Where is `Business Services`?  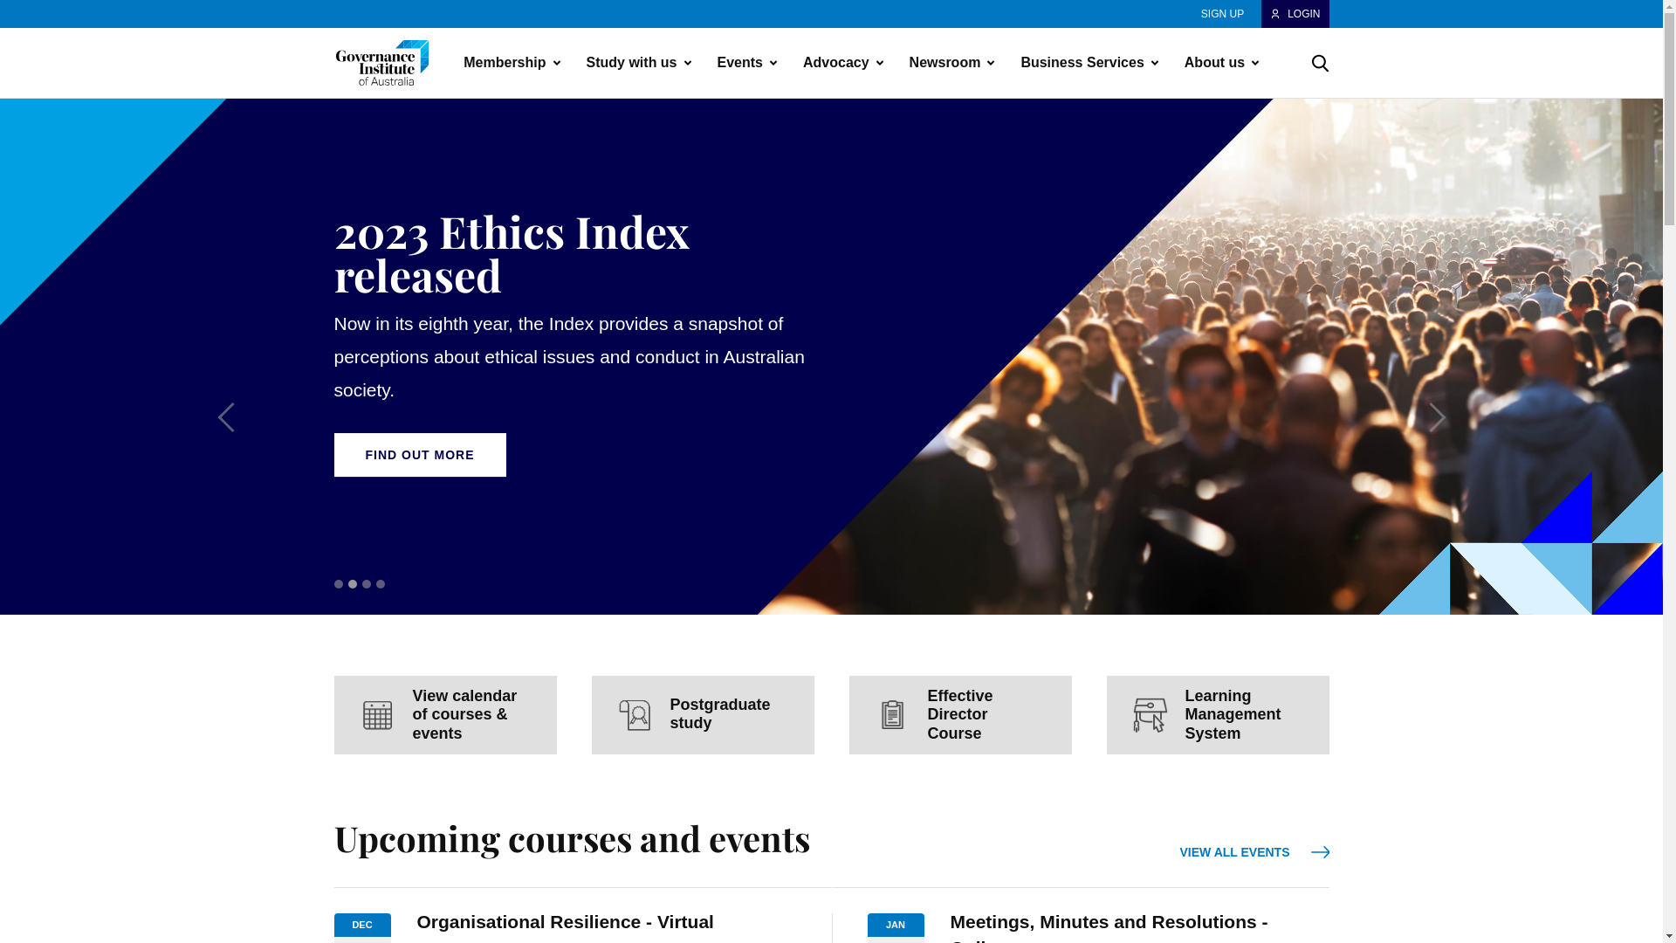 Business Services is located at coordinates (1084, 63).